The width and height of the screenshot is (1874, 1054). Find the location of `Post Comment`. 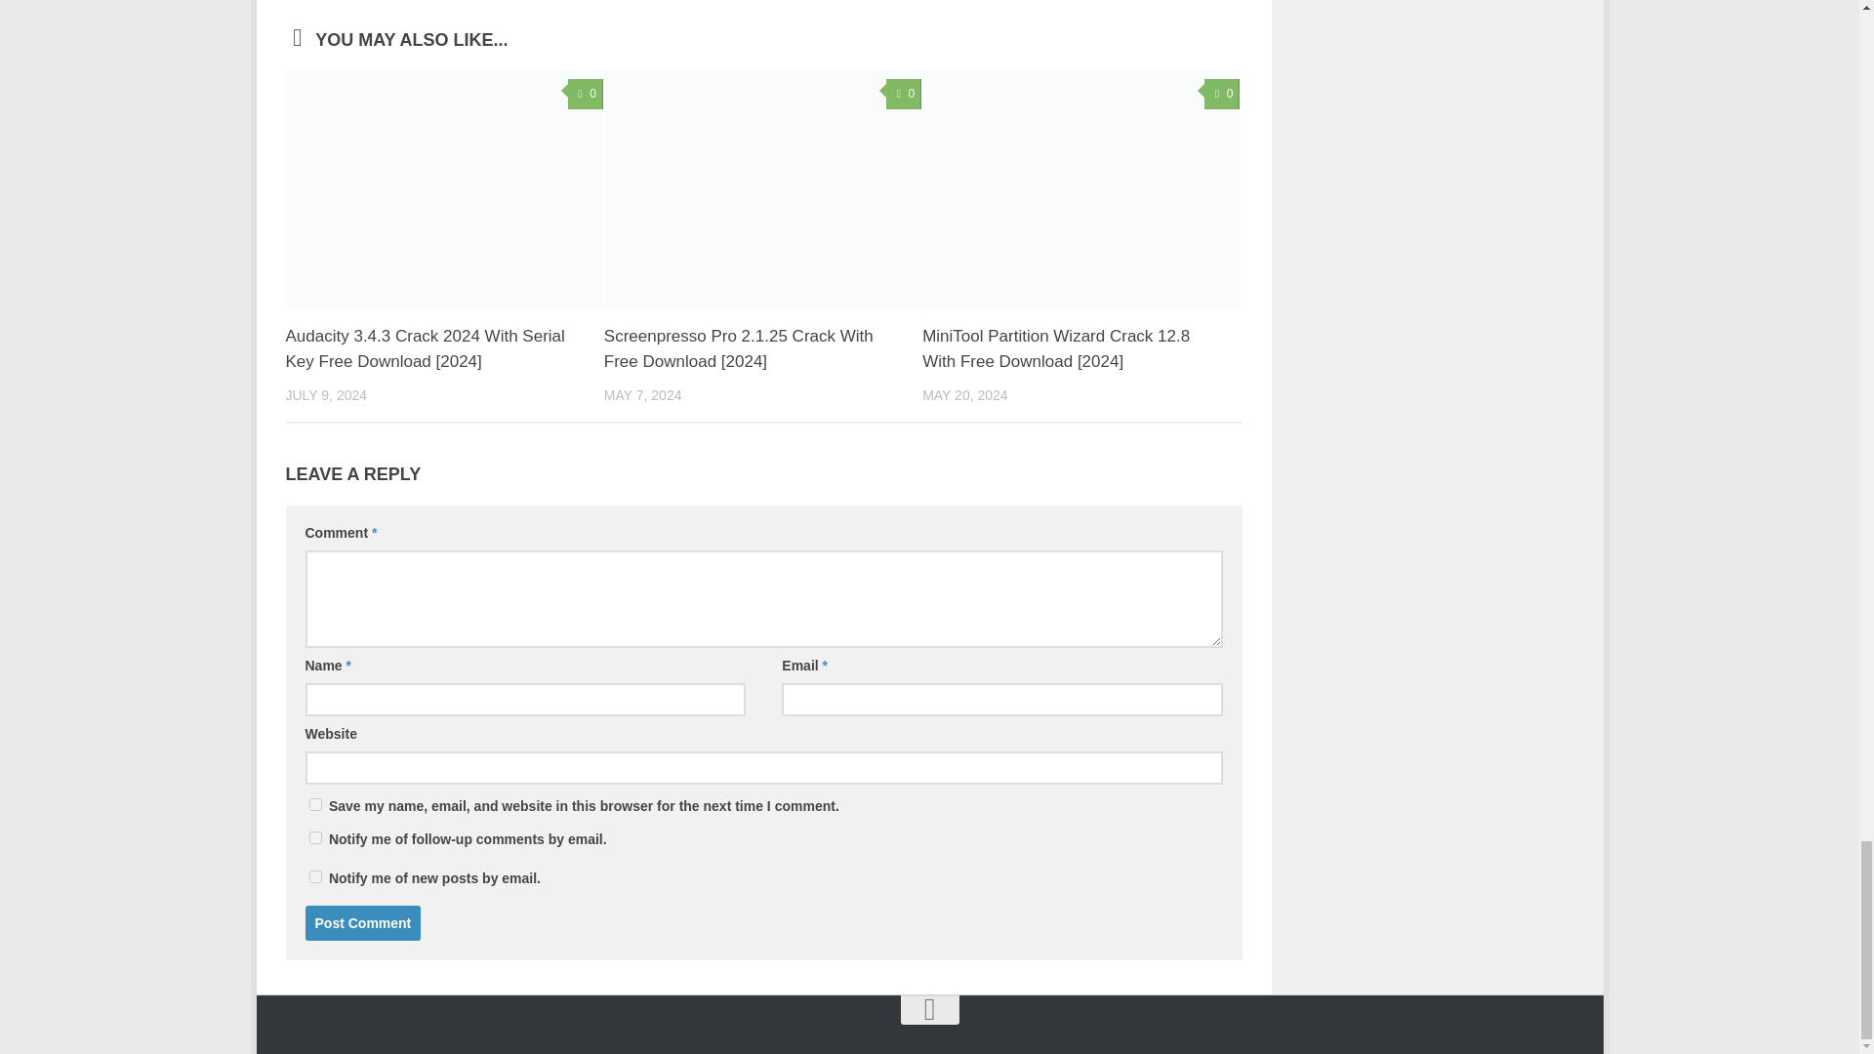

Post Comment is located at coordinates (361, 923).